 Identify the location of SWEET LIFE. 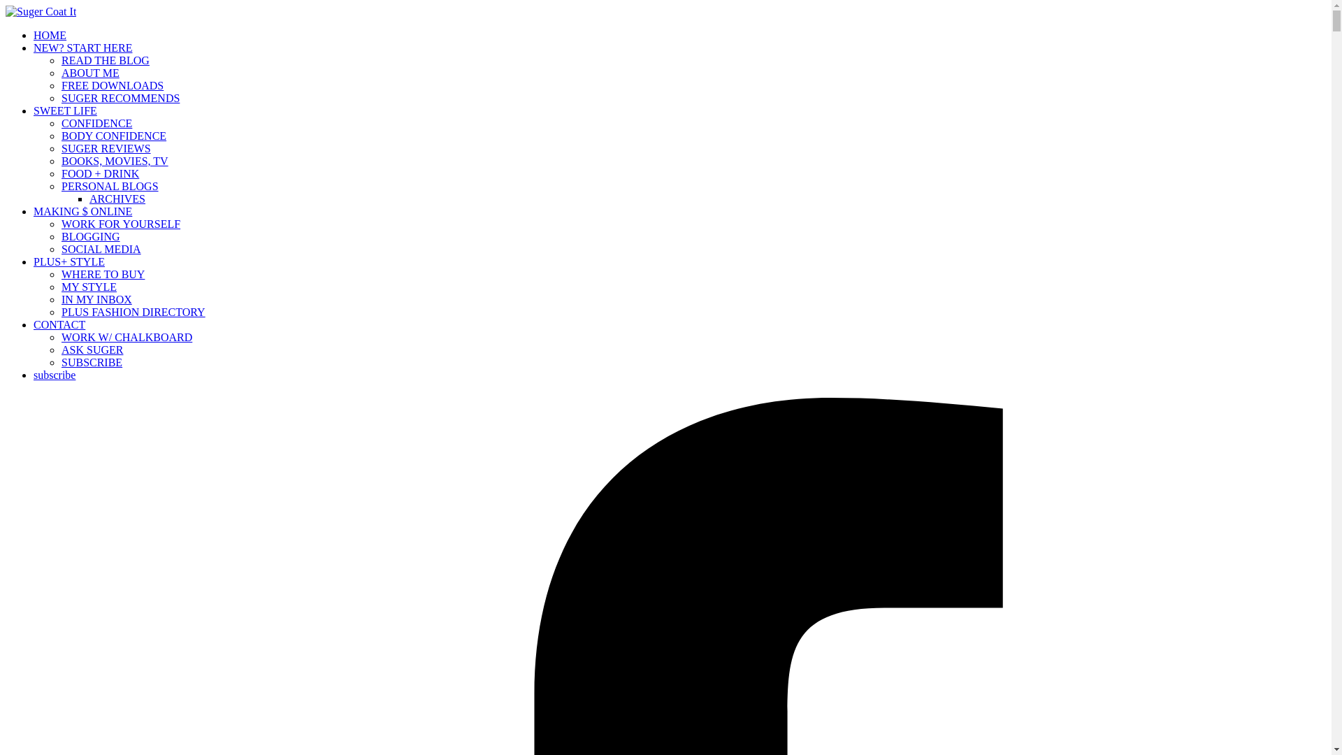
(65, 110).